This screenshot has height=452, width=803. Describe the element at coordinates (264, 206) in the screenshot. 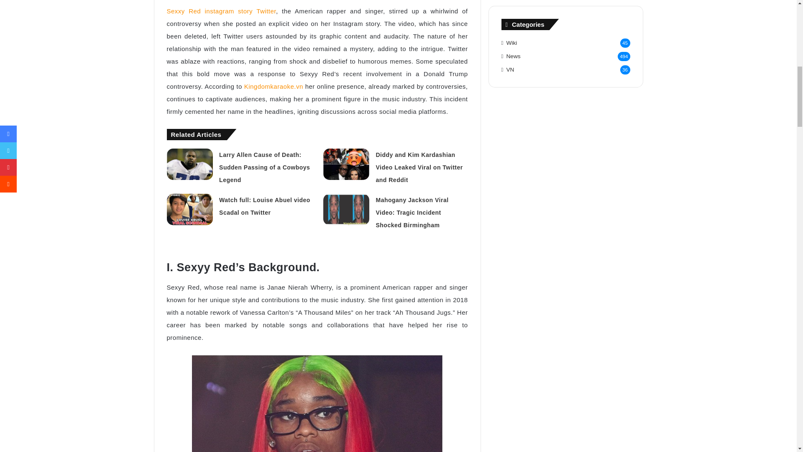

I see `Watch full: Louise Abuel video Scadal on Twitter` at that location.